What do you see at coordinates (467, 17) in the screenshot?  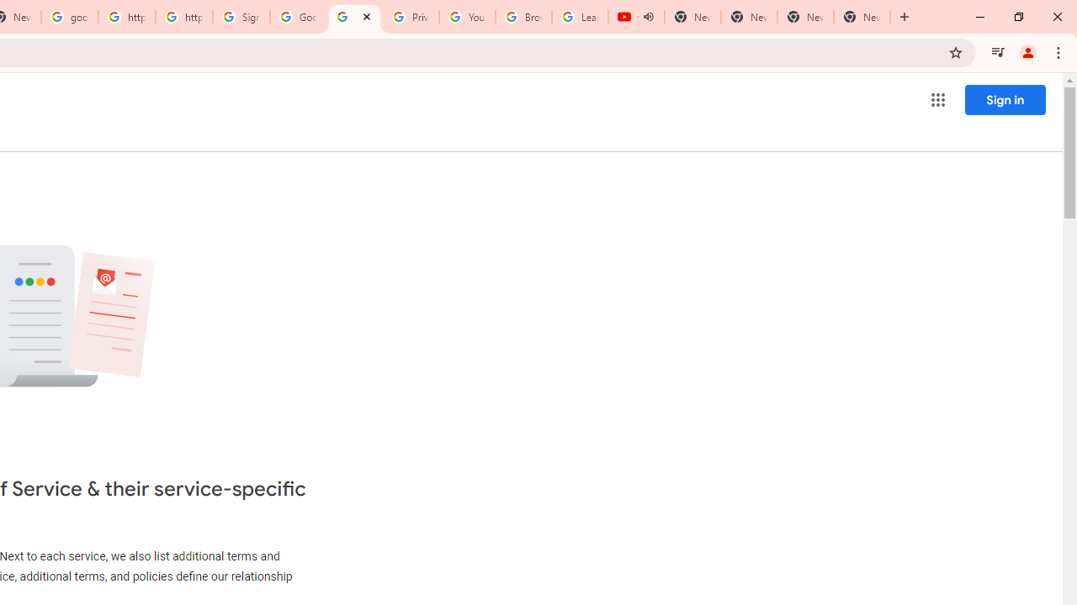 I see `YouTube` at bounding box center [467, 17].